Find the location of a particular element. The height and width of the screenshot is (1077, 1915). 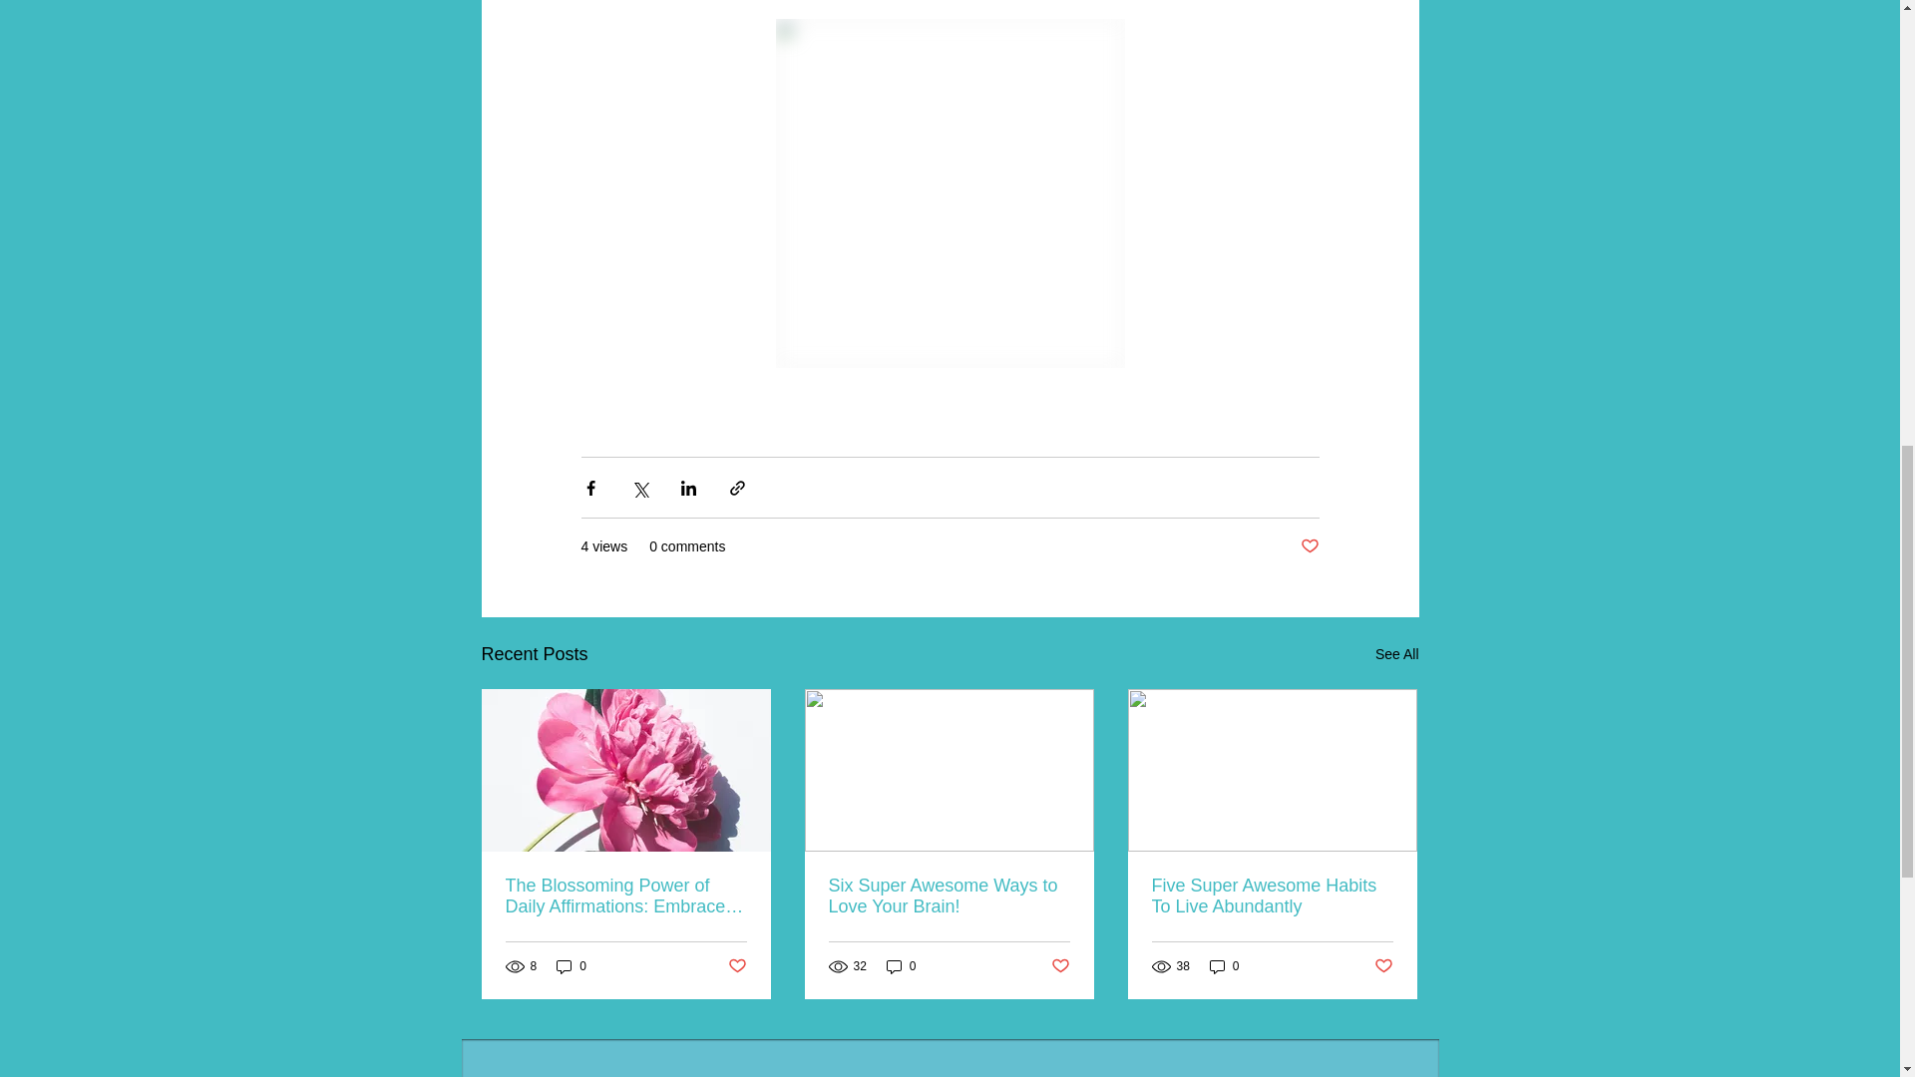

0 is located at coordinates (1225, 966).